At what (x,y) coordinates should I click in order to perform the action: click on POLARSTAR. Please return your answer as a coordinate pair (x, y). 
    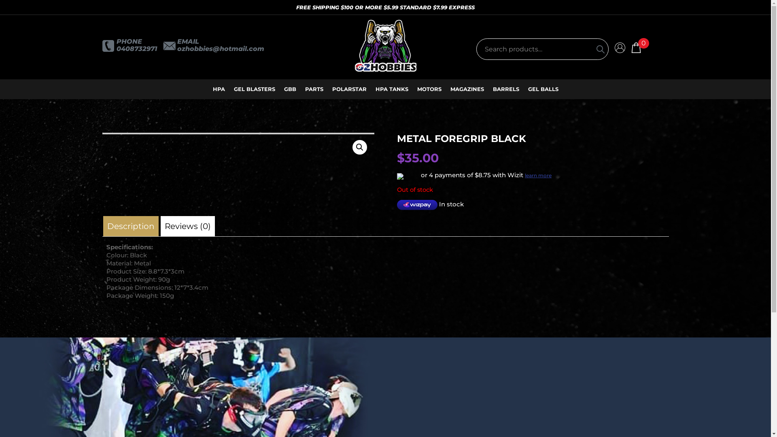
    Looking at the image, I should click on (349, 89).